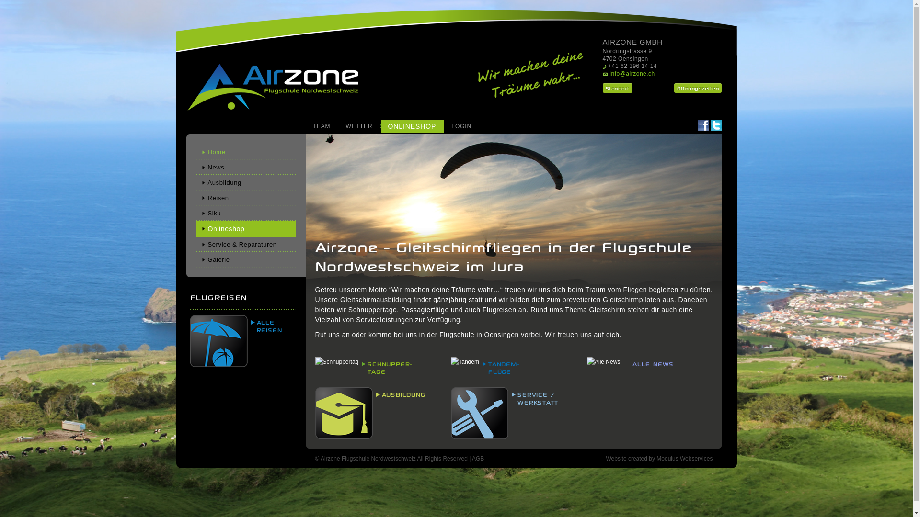  What do you see at coordinates (249, 183) in the screenshot?
I see `Ausbildung` at bounding box center [249, 183].